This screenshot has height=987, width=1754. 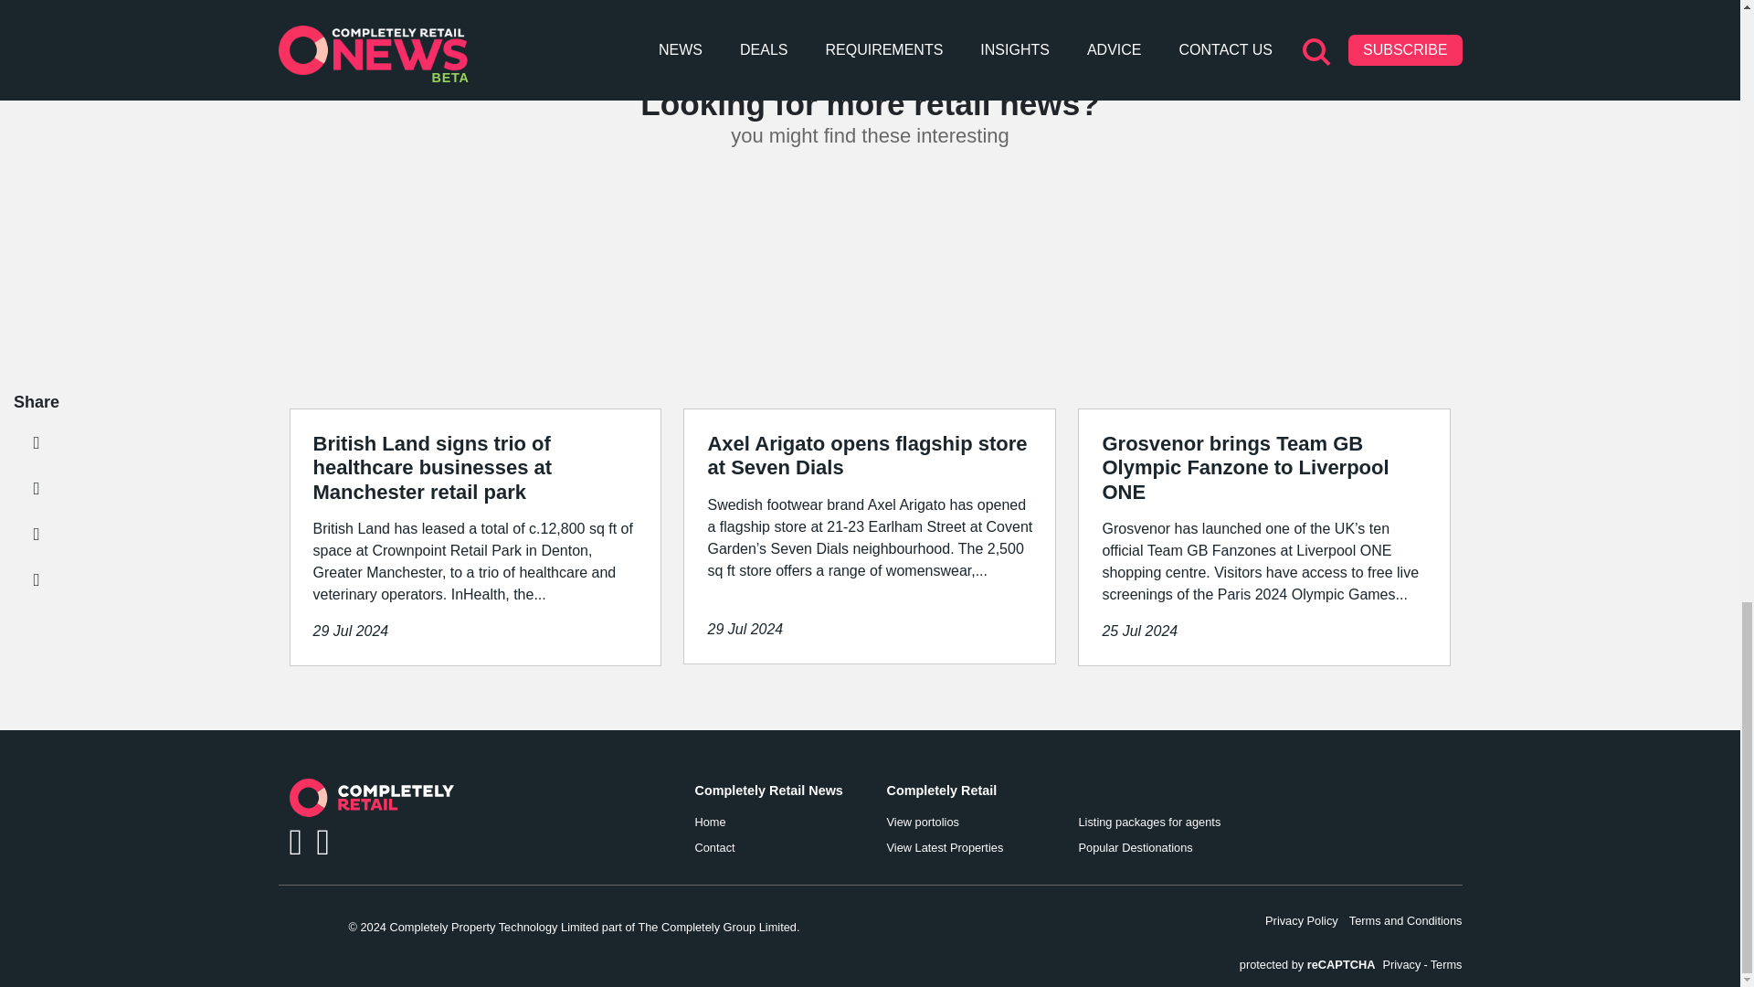 I want to click on View Latest Properties, so click(x=970, y=848).